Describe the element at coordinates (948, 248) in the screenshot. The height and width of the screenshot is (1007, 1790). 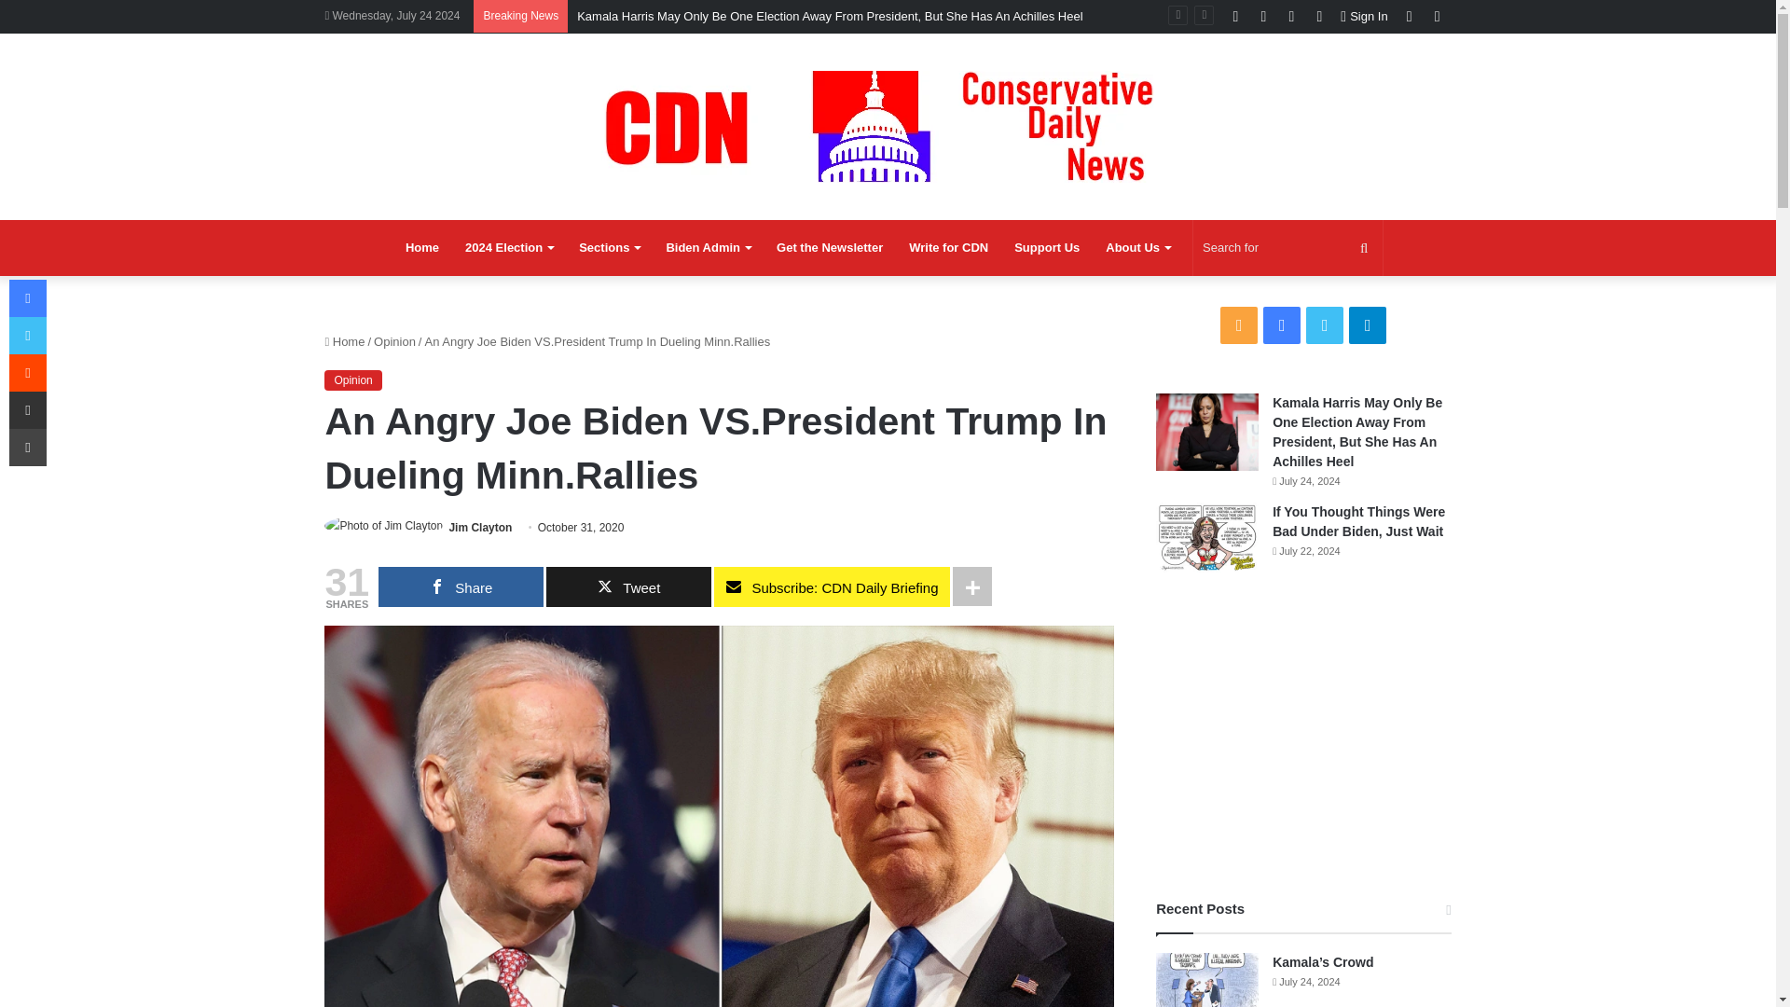
I see `Become a CDN Contributor` at that location.